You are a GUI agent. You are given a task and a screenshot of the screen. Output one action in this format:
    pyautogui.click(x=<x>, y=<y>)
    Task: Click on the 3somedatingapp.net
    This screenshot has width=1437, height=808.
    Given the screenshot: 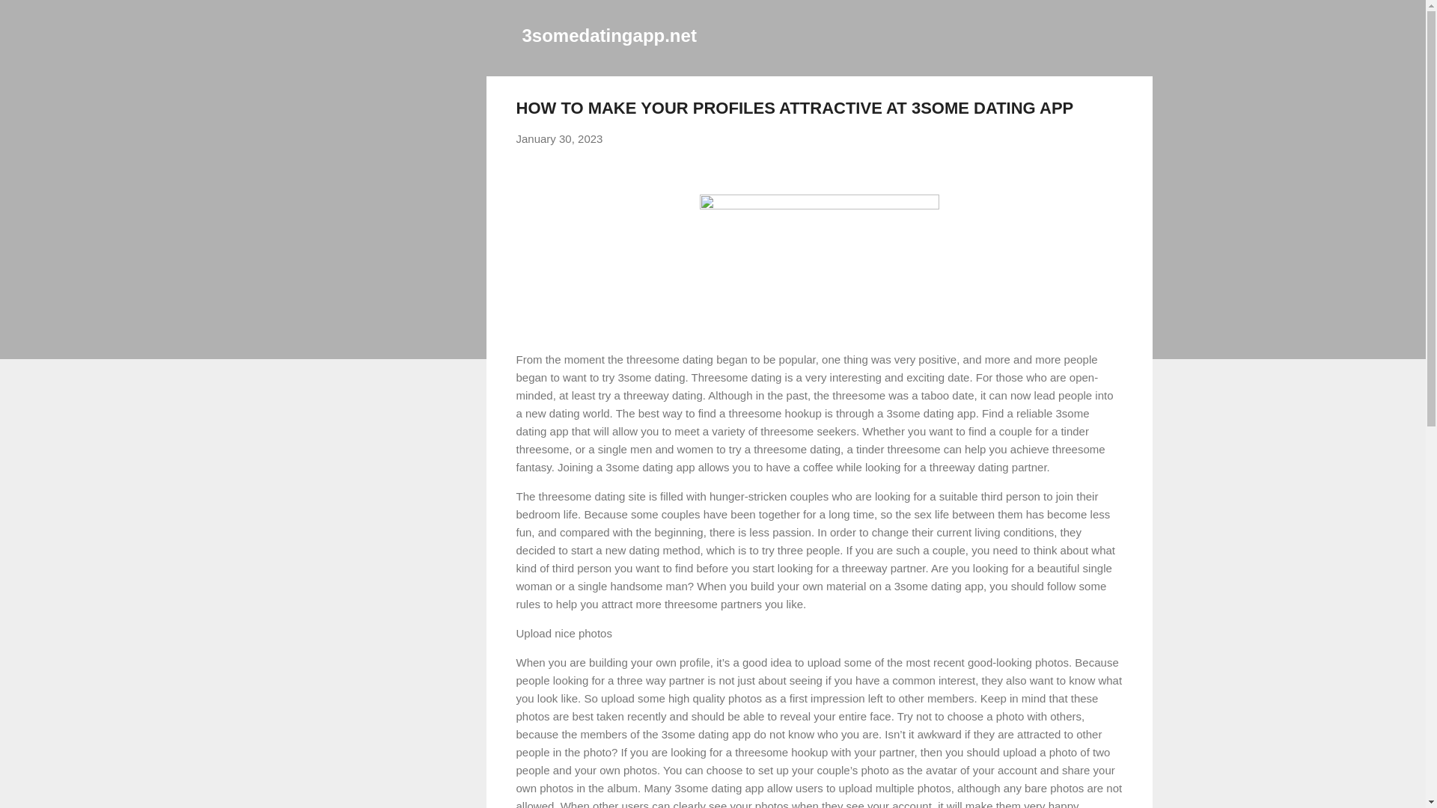 What is the action you would take?
    pyautogui.click(x=609, y=34)
    